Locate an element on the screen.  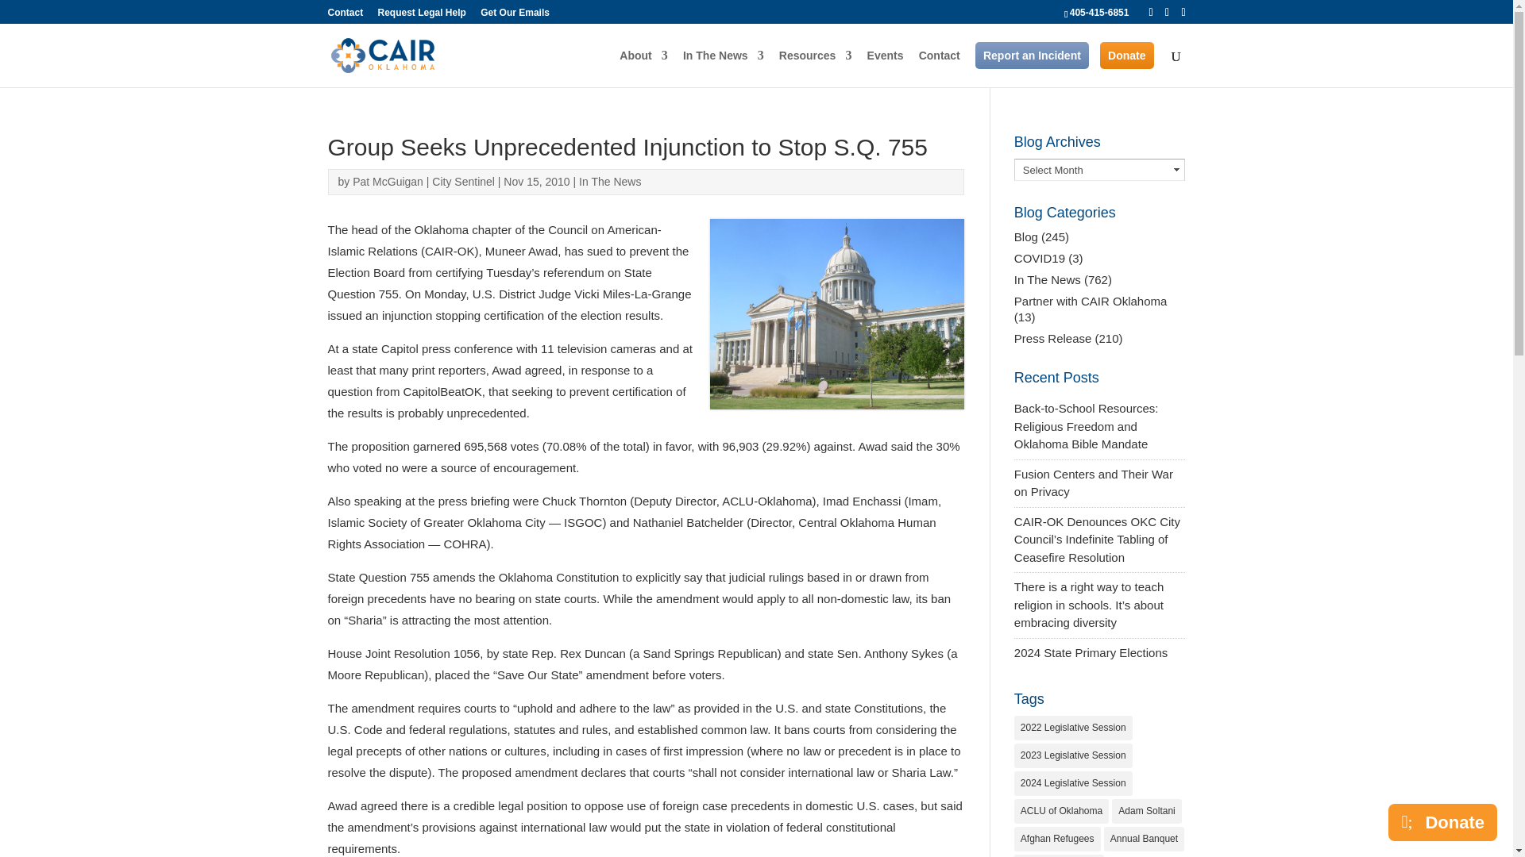
Request Legal Help is located at coordinates (423, 16).